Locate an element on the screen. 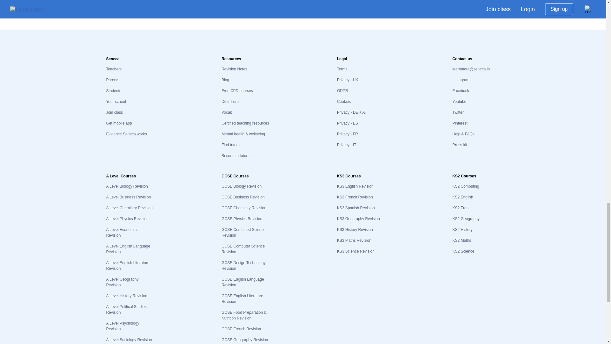 This screenshot has height=344, width=611. Blog is located at coordinates (225, 80).